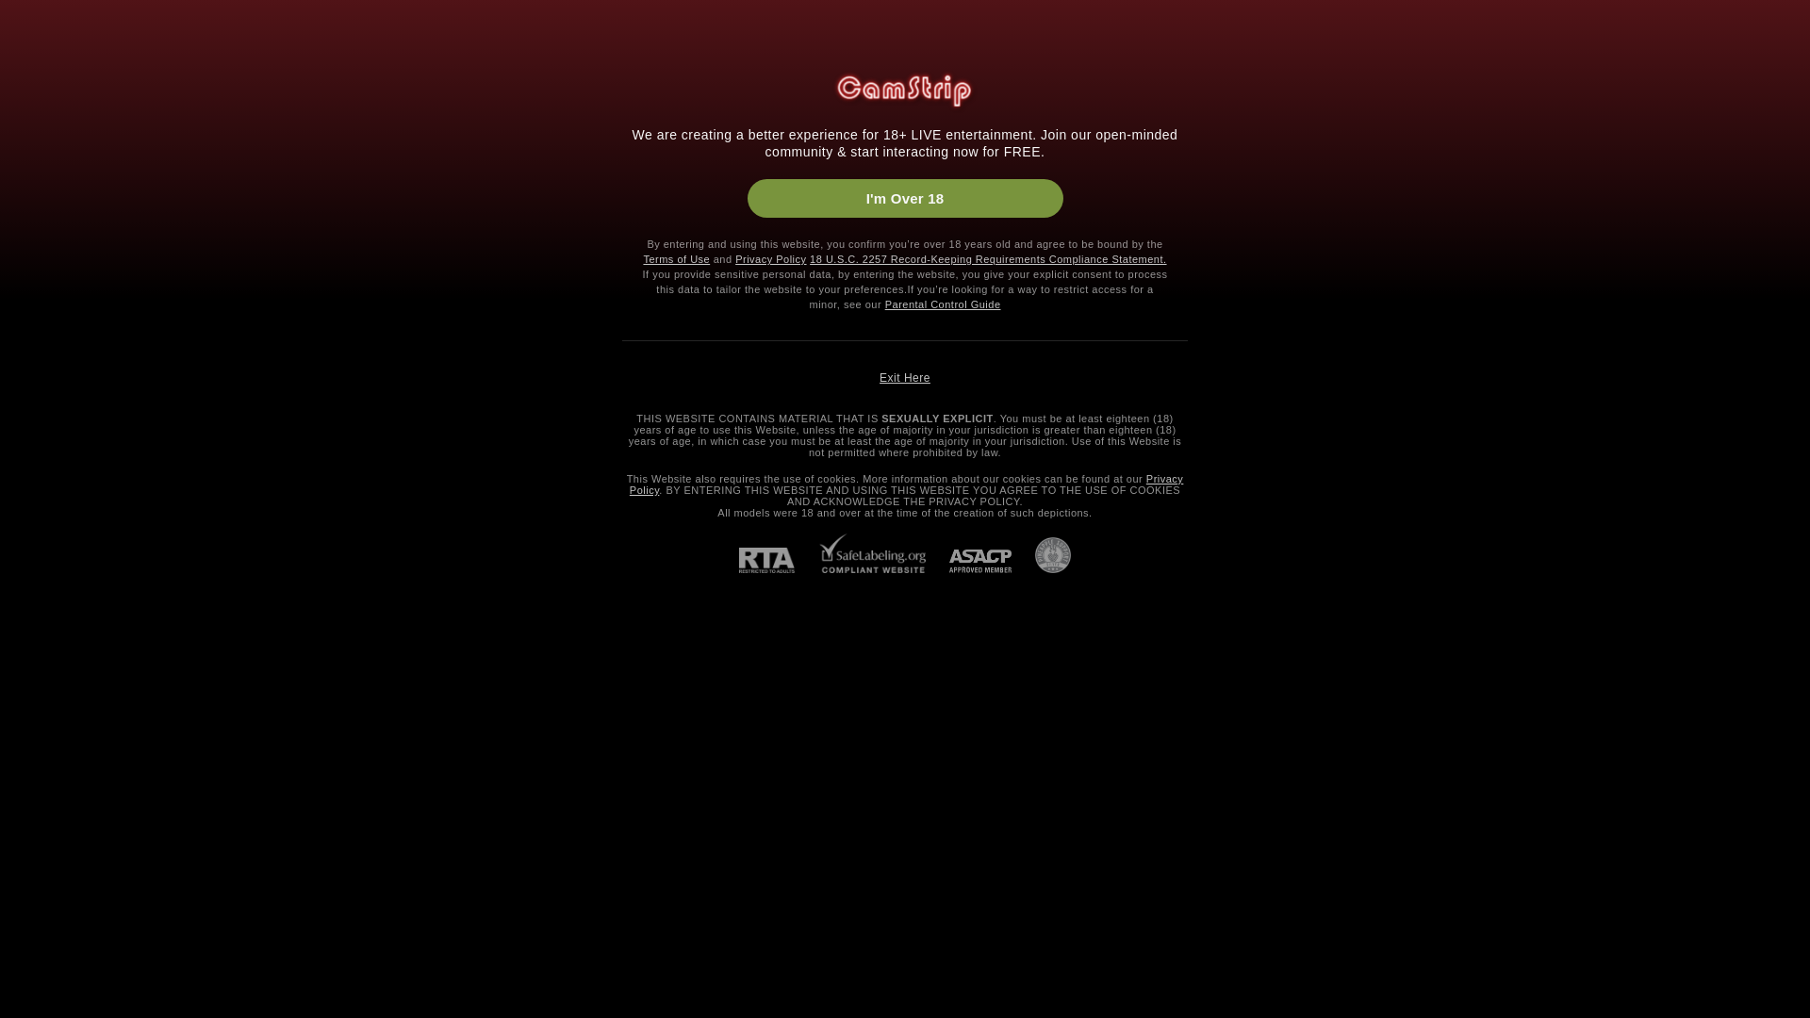 The image size is (1810, 1018). What do you see at coordinates (396, 363) in the screenshot?
I see `Lovecrazy_1` at bounding box center [396, 363].